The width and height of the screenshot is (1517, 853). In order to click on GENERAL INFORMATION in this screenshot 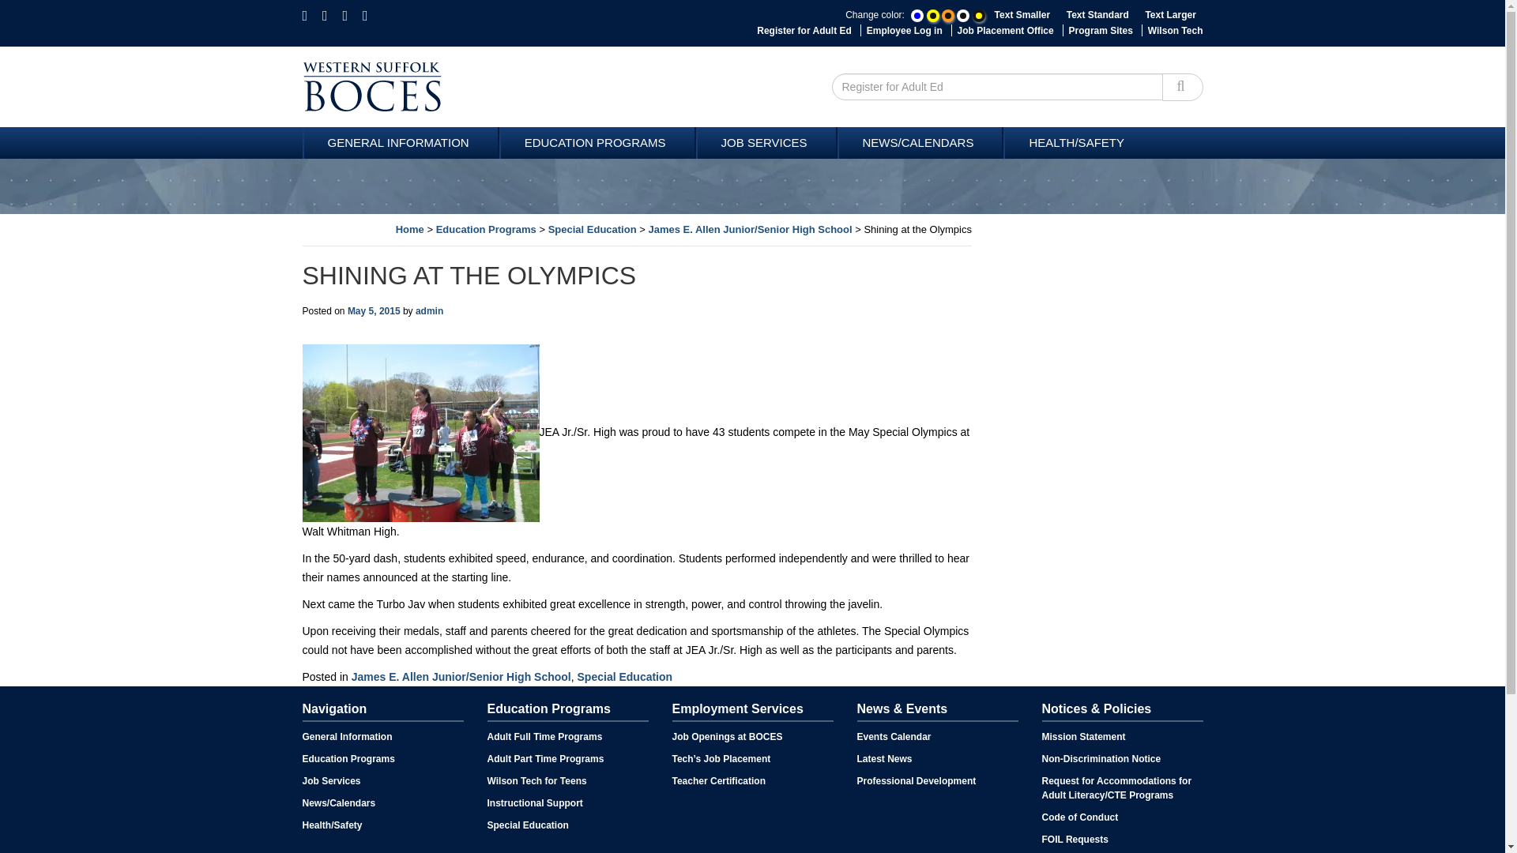, I will do `click(400, 142)`.